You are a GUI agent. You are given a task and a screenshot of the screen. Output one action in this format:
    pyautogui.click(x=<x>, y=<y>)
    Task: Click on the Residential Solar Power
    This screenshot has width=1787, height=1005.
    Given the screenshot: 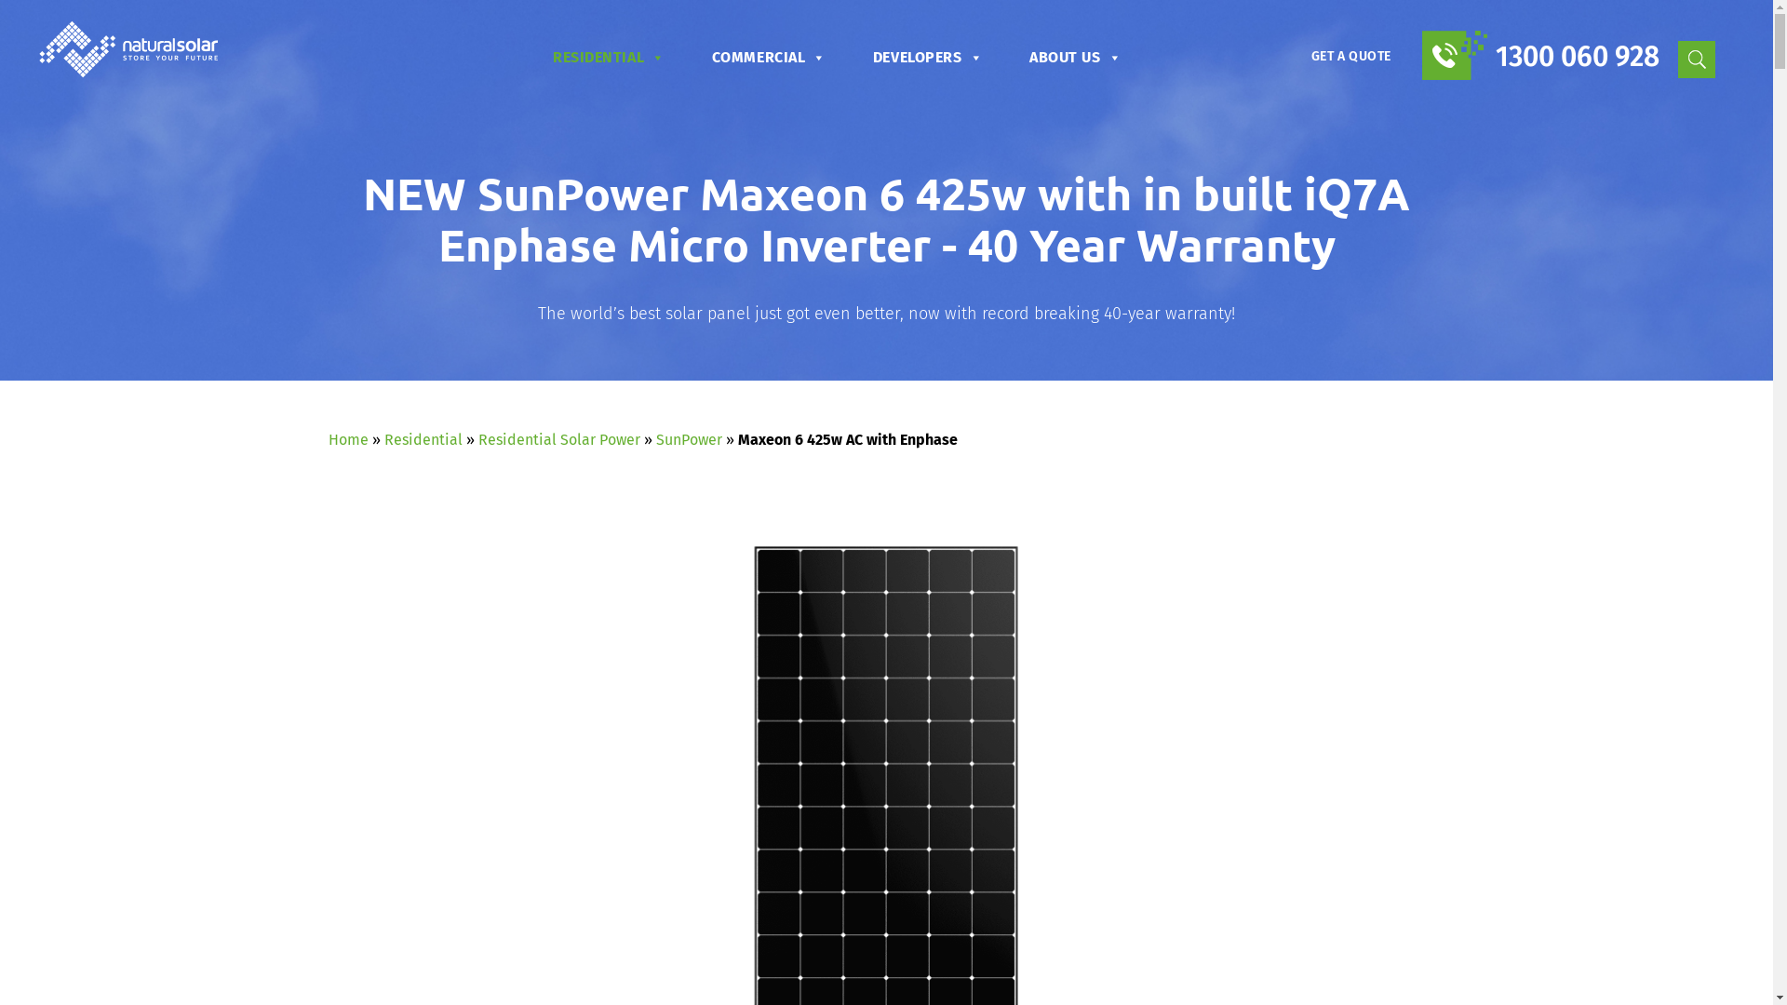 What is the action you would take?
    pyautogui.click(x=559, y=439)
    